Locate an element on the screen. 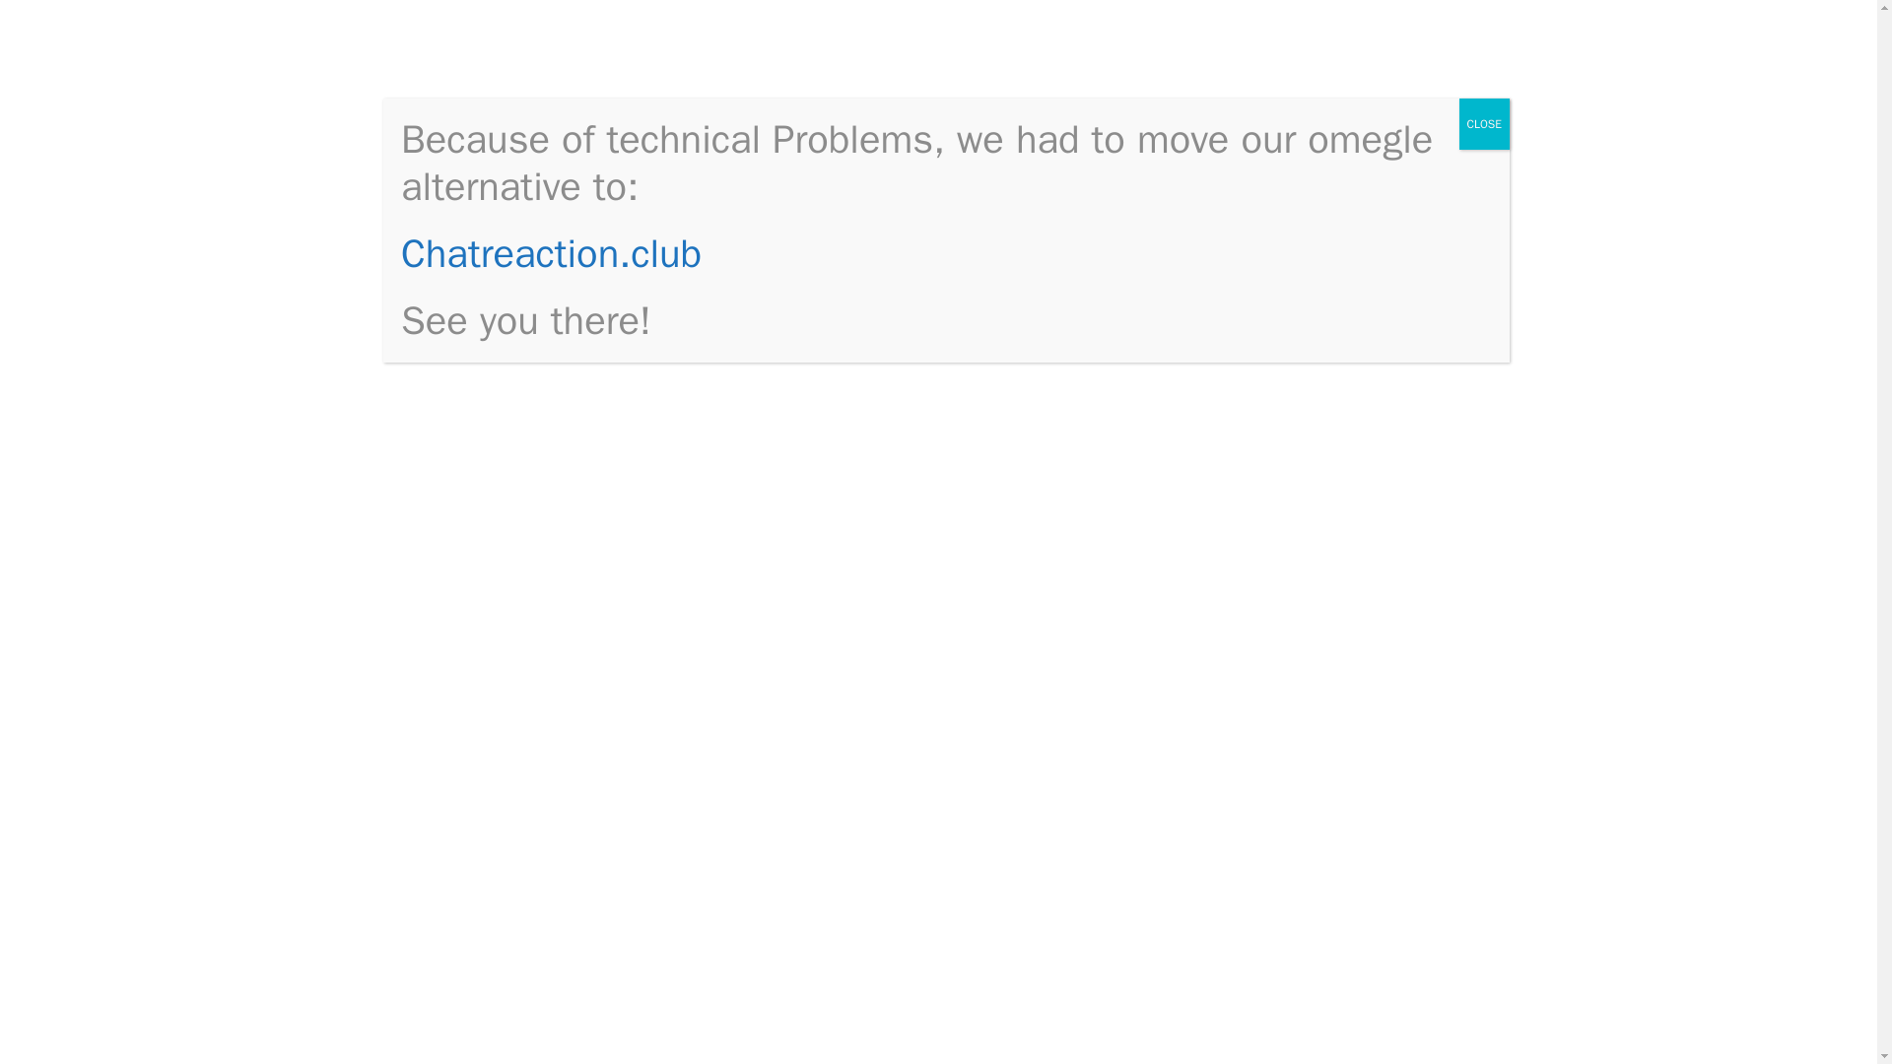 The height and width of the screenshot is (1064, 1892). hunt is located at coordinates (1110, 384).